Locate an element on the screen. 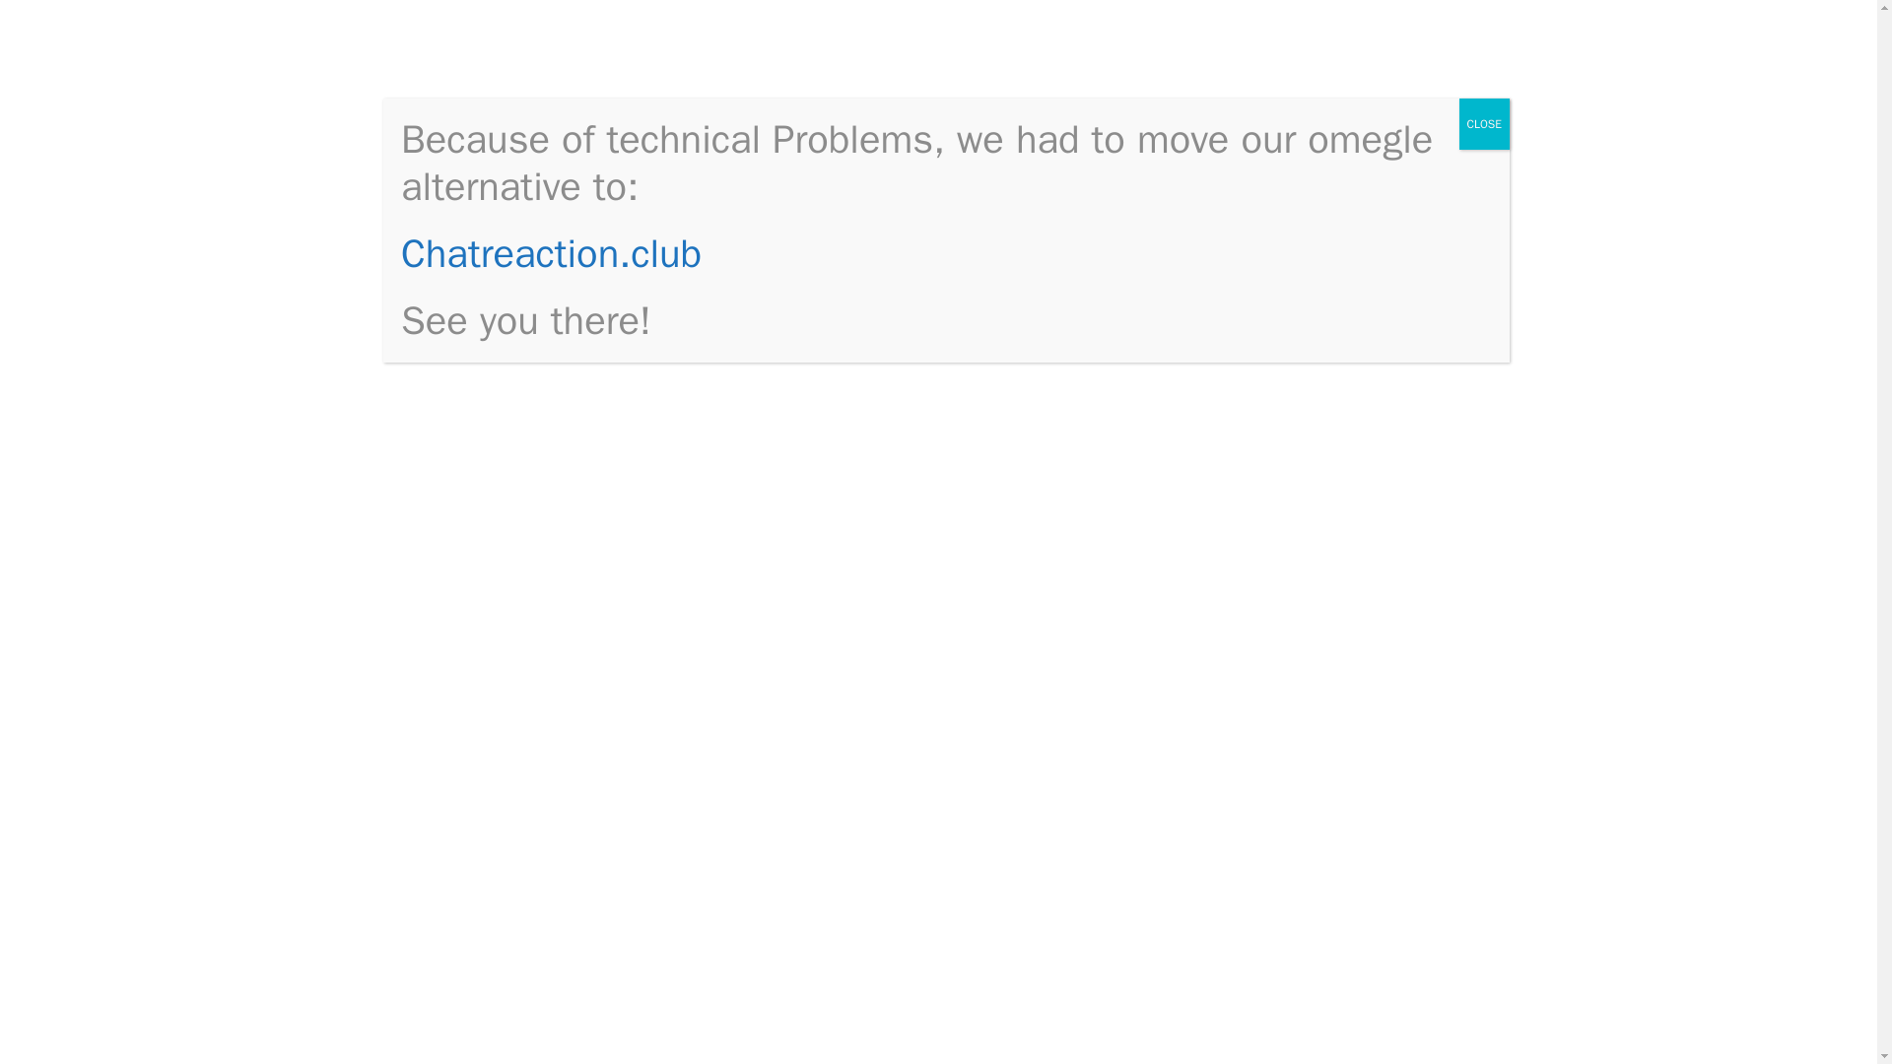 The height and width of the screenshot is (1064, 1892). hunt is located at coordinates (1110, 384).